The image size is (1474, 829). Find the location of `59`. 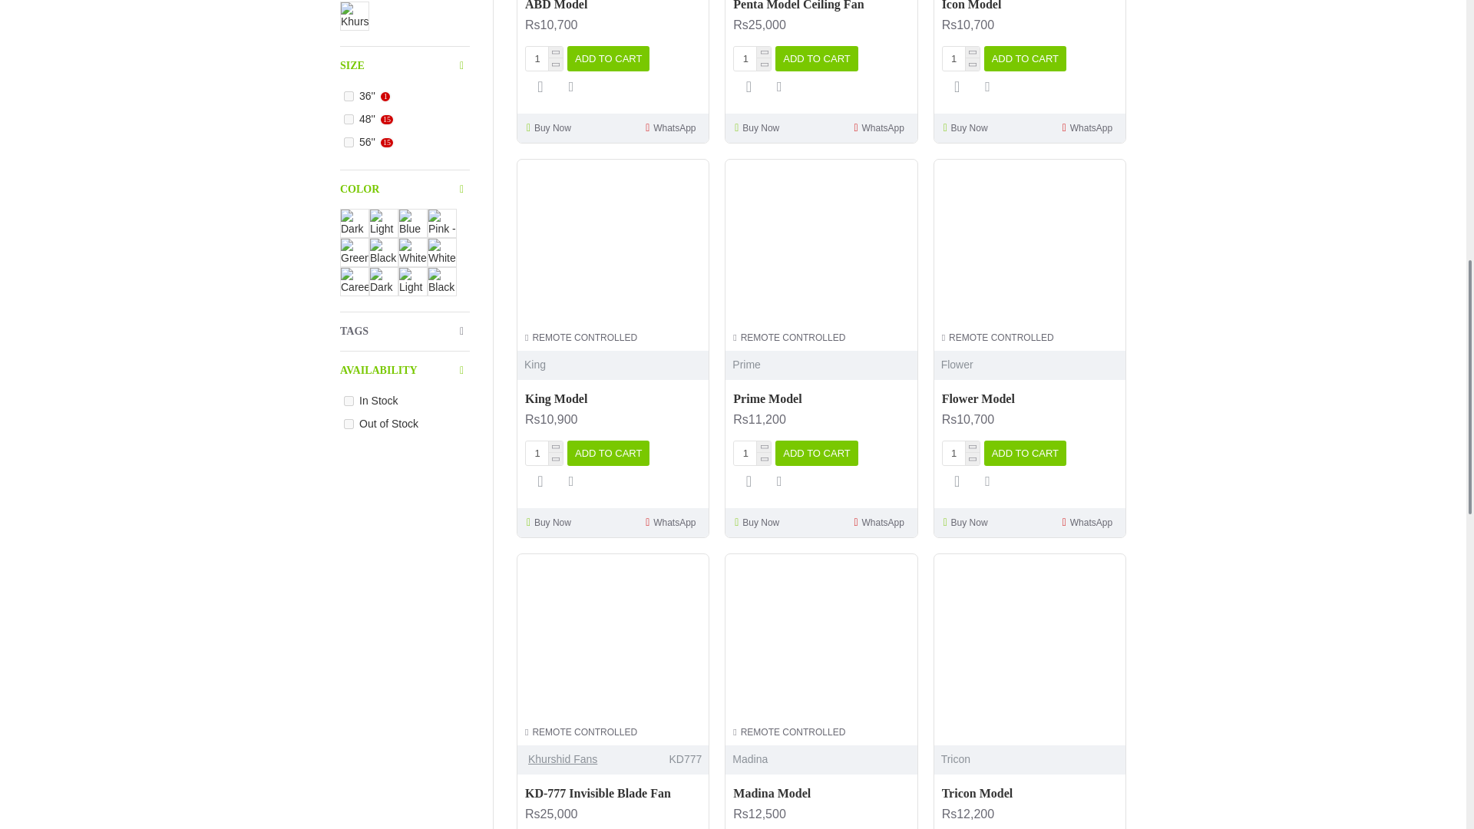

59 is located at coordinates (349, 95).